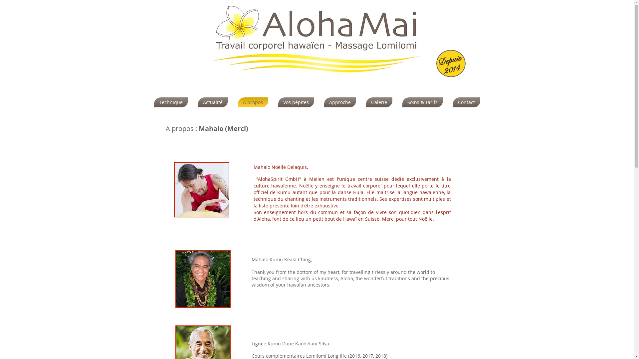 The image size is (639, 359). Describe the element at coordinates (318, 41) in the screenshot. I see `Logo Aloha Mai Copyright` at that location.